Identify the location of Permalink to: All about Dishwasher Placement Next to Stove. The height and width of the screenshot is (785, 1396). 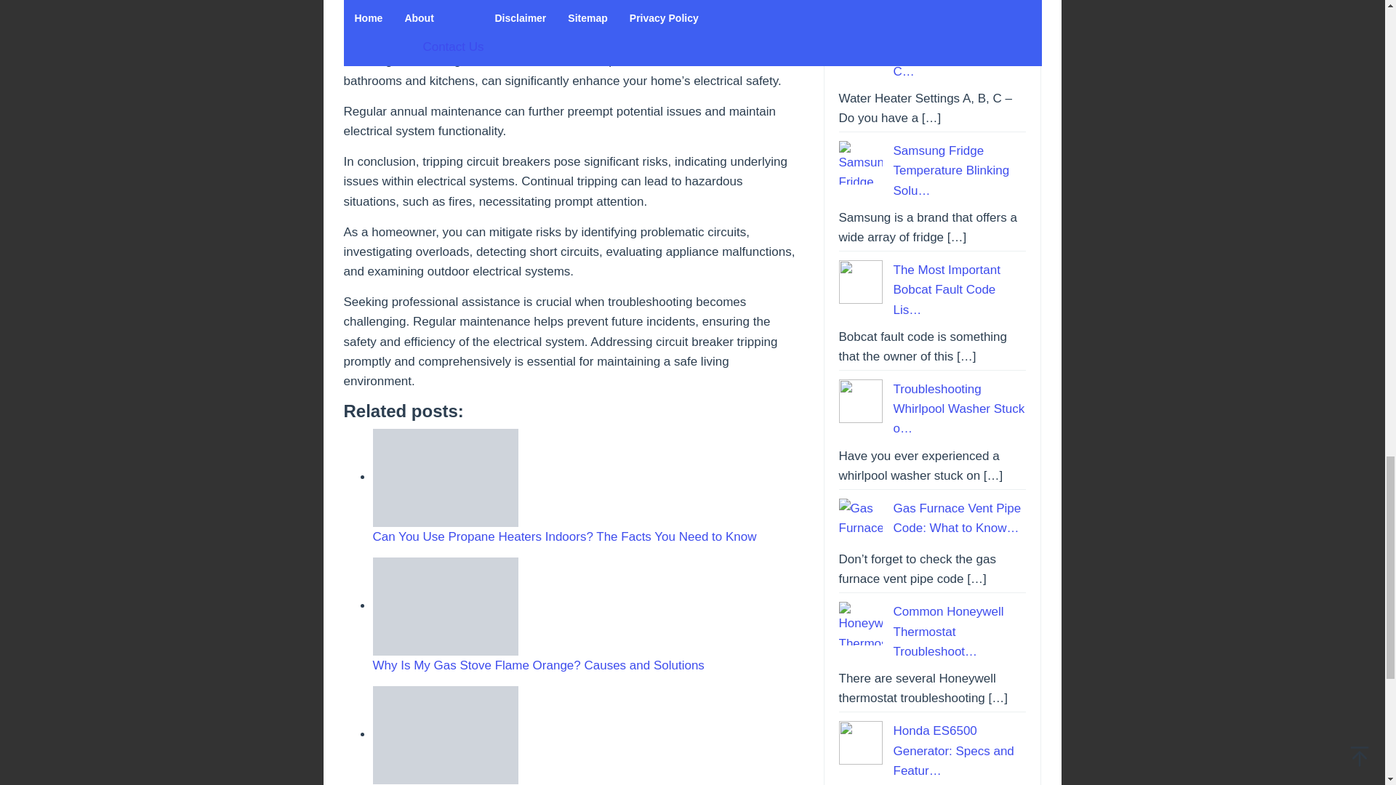
(445, 734).